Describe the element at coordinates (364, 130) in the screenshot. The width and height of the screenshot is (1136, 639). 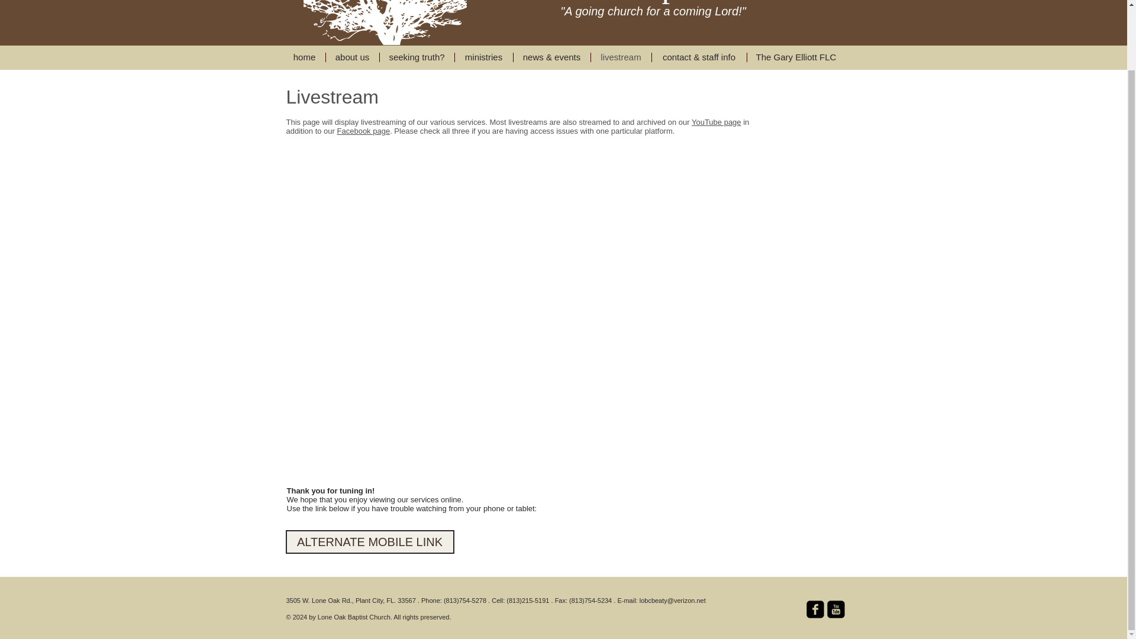
I see `Facebook page` at that location.